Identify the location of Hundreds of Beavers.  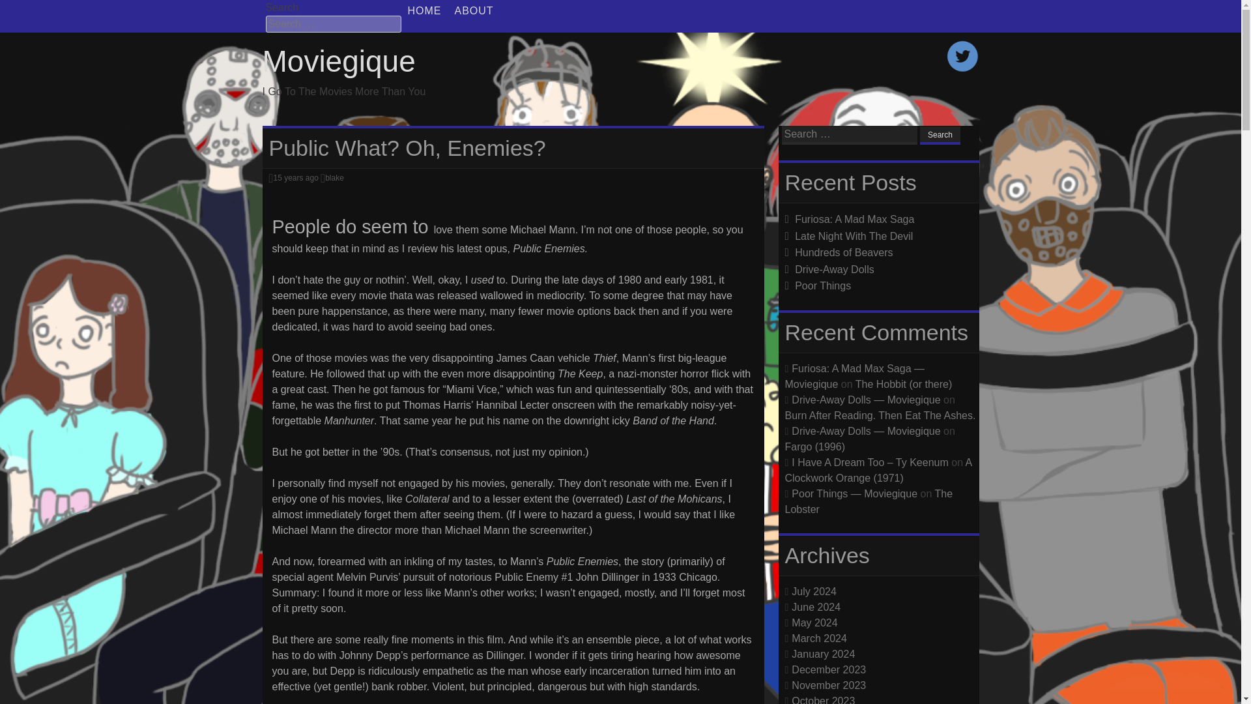
(843, 253).